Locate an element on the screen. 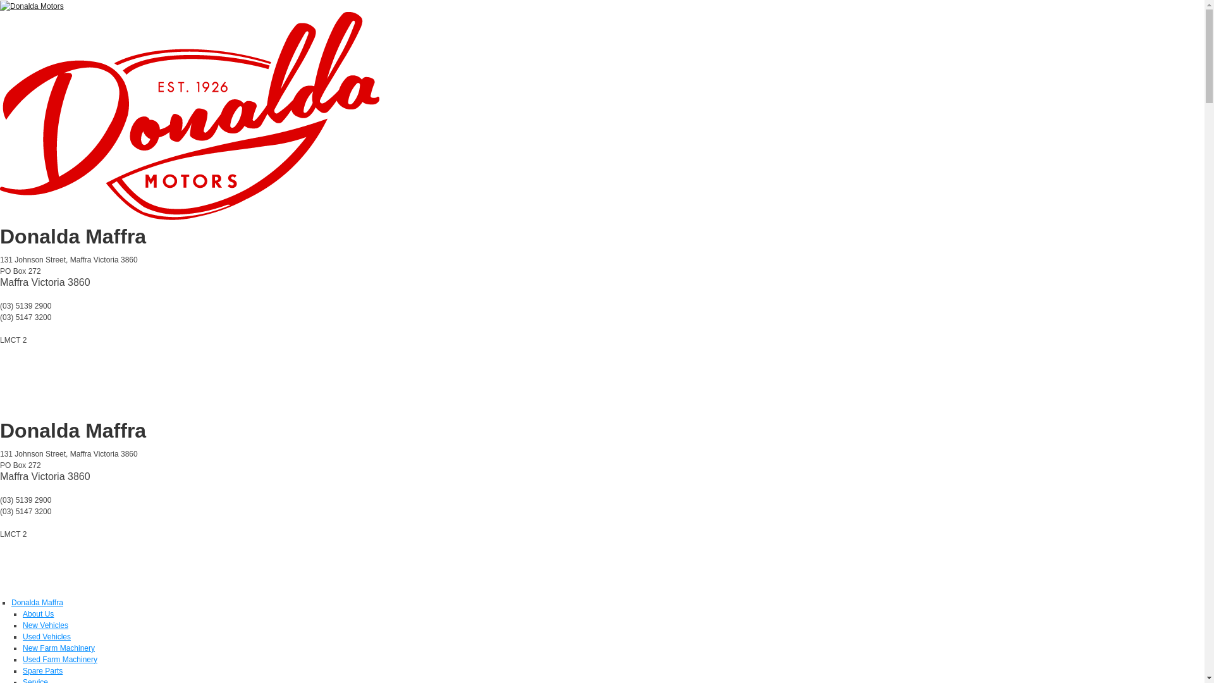  Spare Parts is located at coordinates (43, 671).